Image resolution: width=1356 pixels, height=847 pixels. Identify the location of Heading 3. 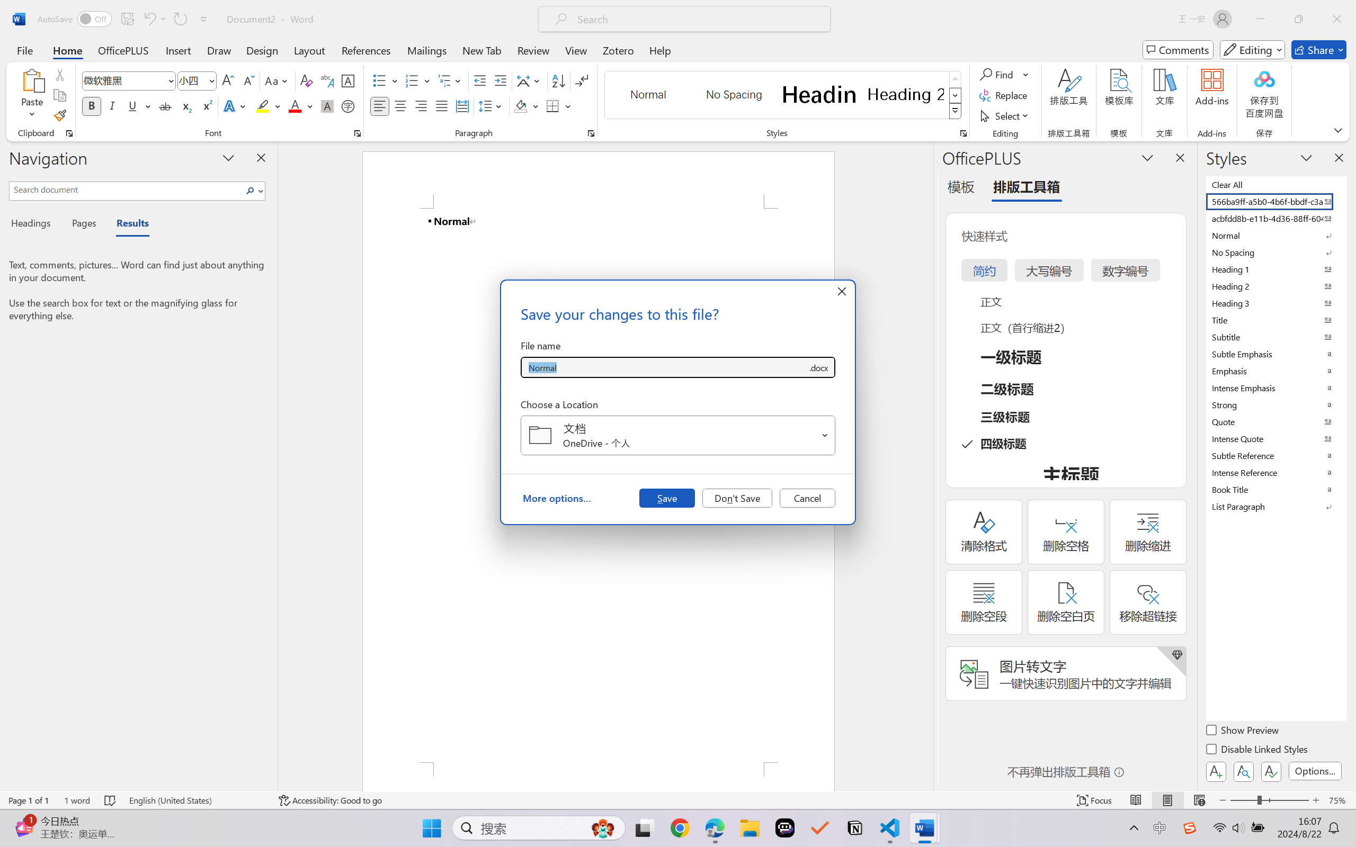
(1275, 303).